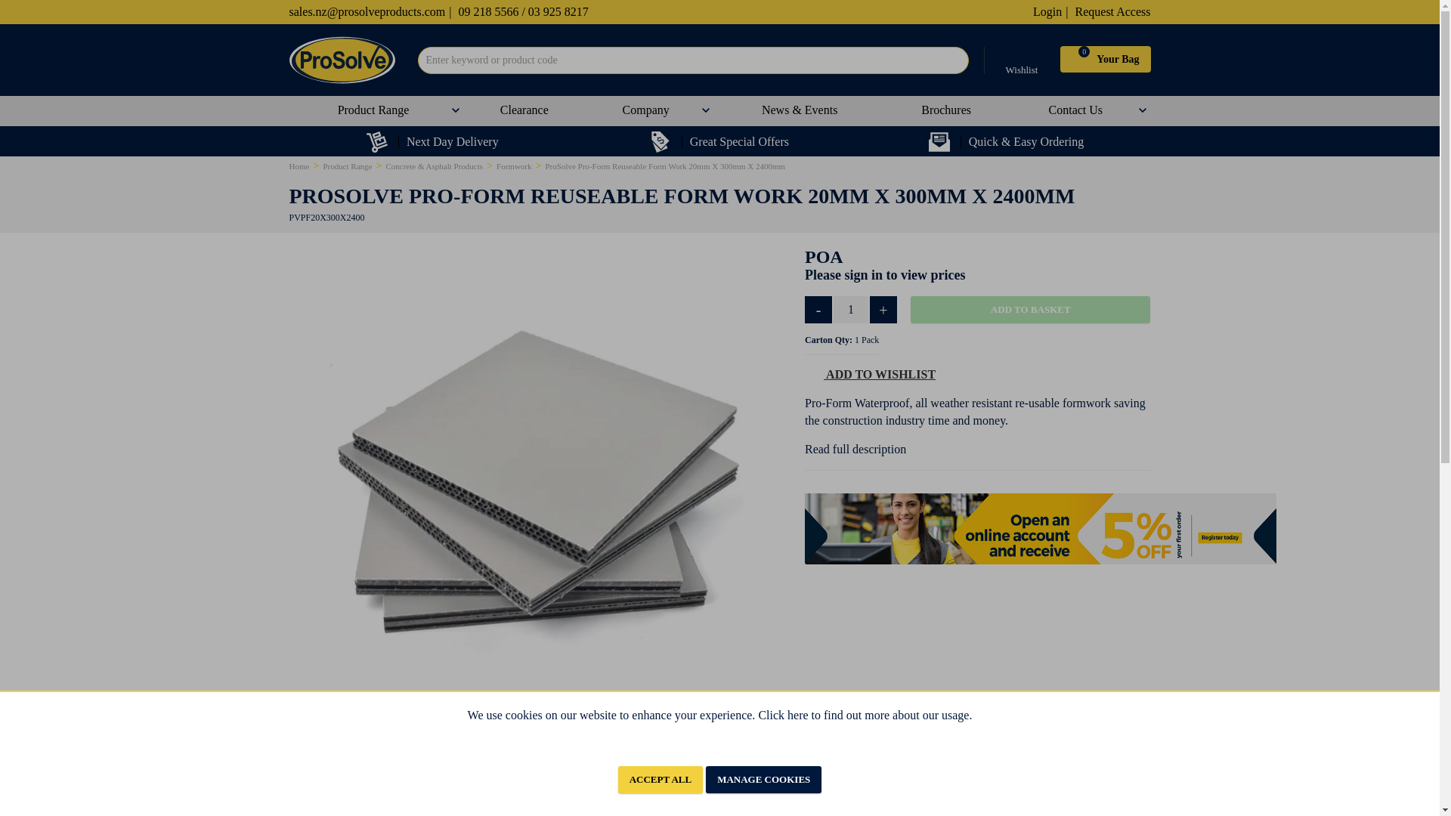 This screenshot has height=816, width=1451. I want to click on 1, so click(850, 310).